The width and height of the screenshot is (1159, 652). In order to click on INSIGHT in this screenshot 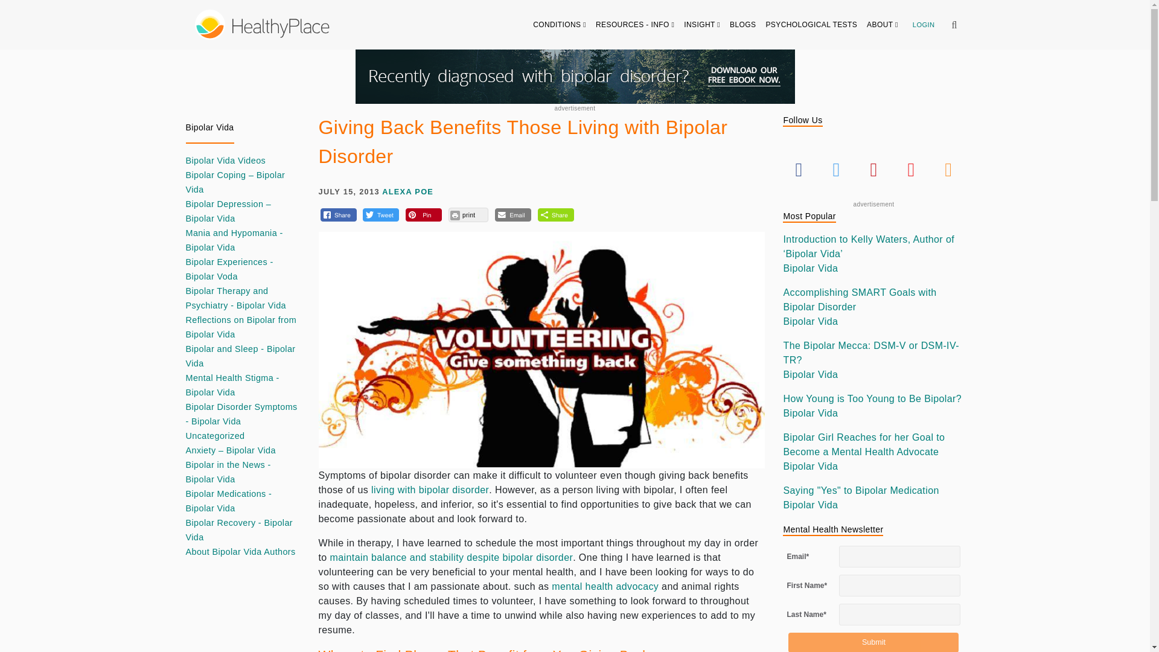, I will do `click(702, 24)`.